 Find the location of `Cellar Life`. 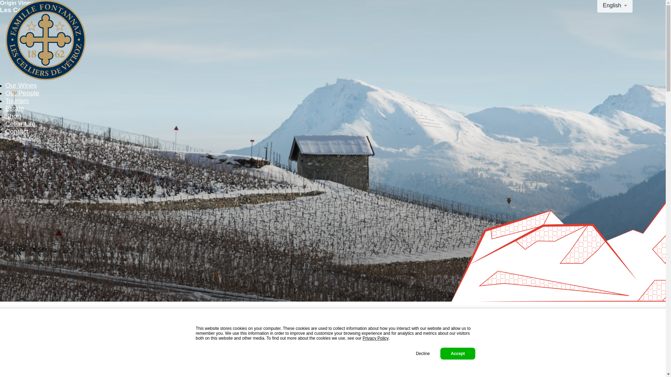

Cellar Life is located at coordinates (20, 124).